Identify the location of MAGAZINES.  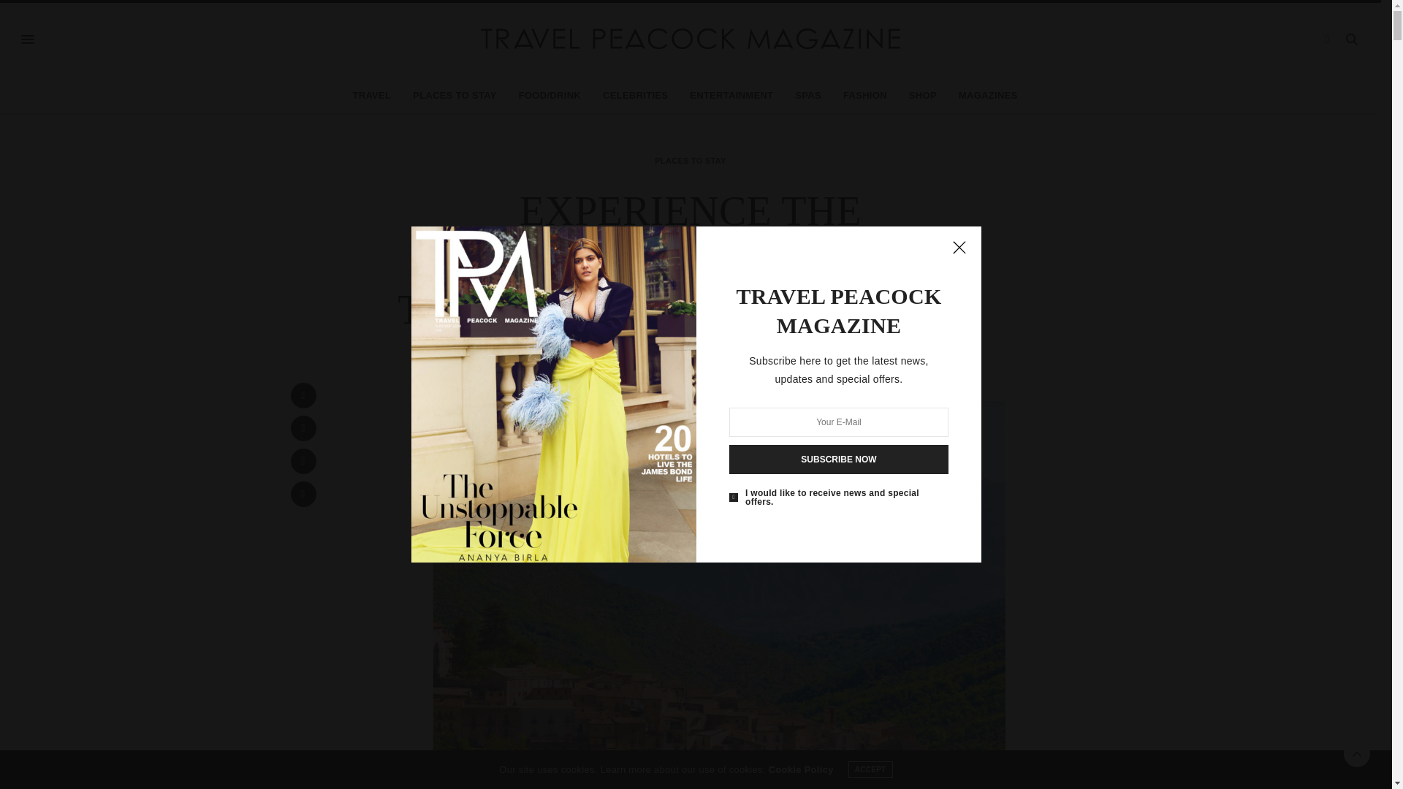
(988, 95).